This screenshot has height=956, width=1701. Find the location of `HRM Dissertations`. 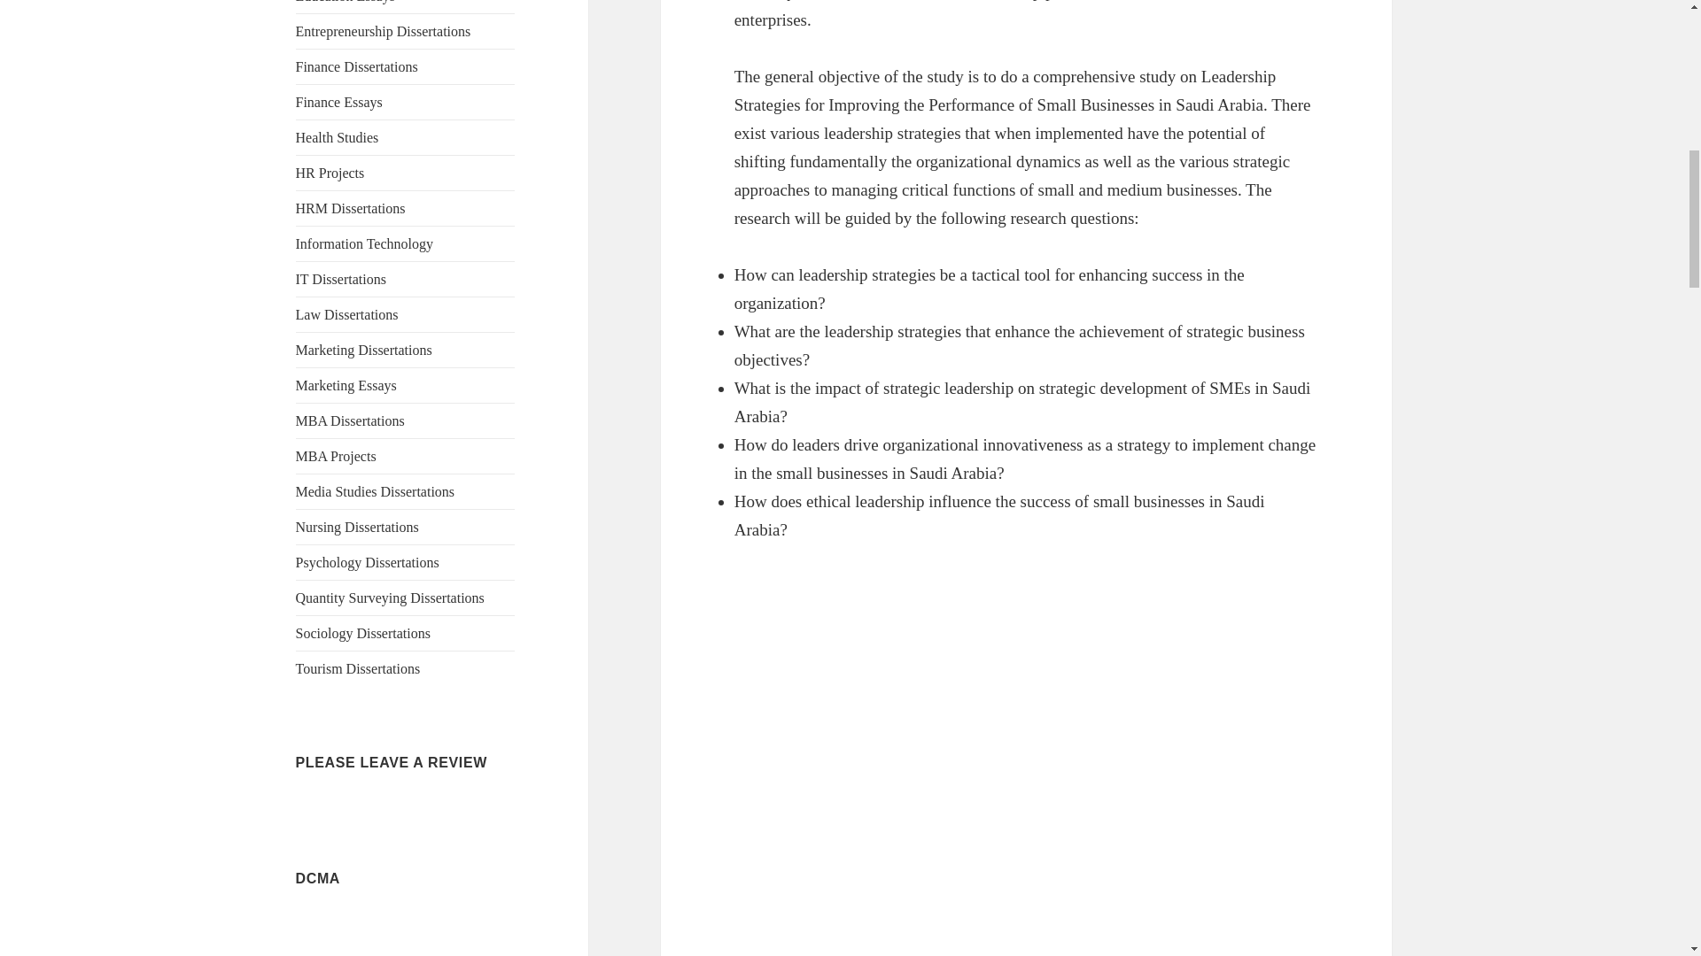

HRM Dissertations is located at coordinates (351, 208).